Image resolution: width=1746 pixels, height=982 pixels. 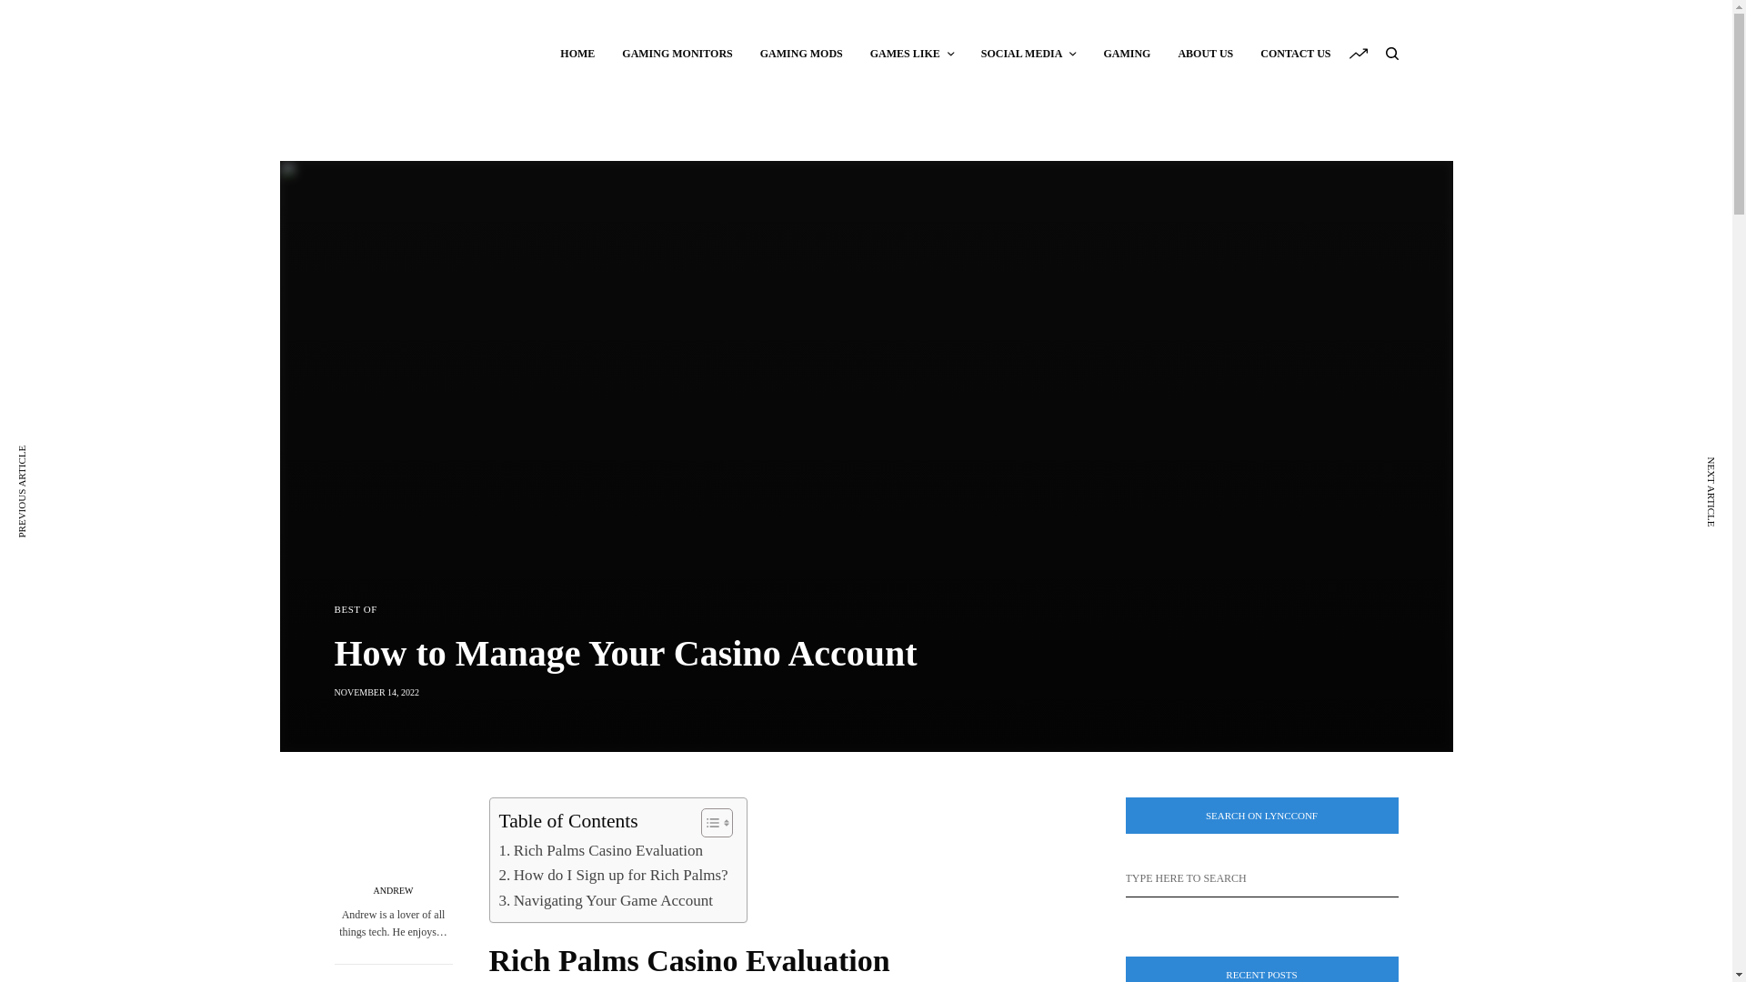 I want to click on How do I Sign up for Rich Palms?, so click(x=613, y=875).